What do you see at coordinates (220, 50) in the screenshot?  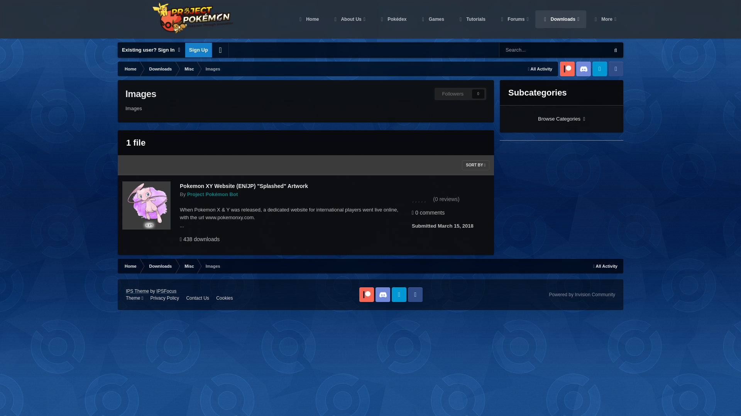 I see `Customizer` at bounding box center [220, 50].